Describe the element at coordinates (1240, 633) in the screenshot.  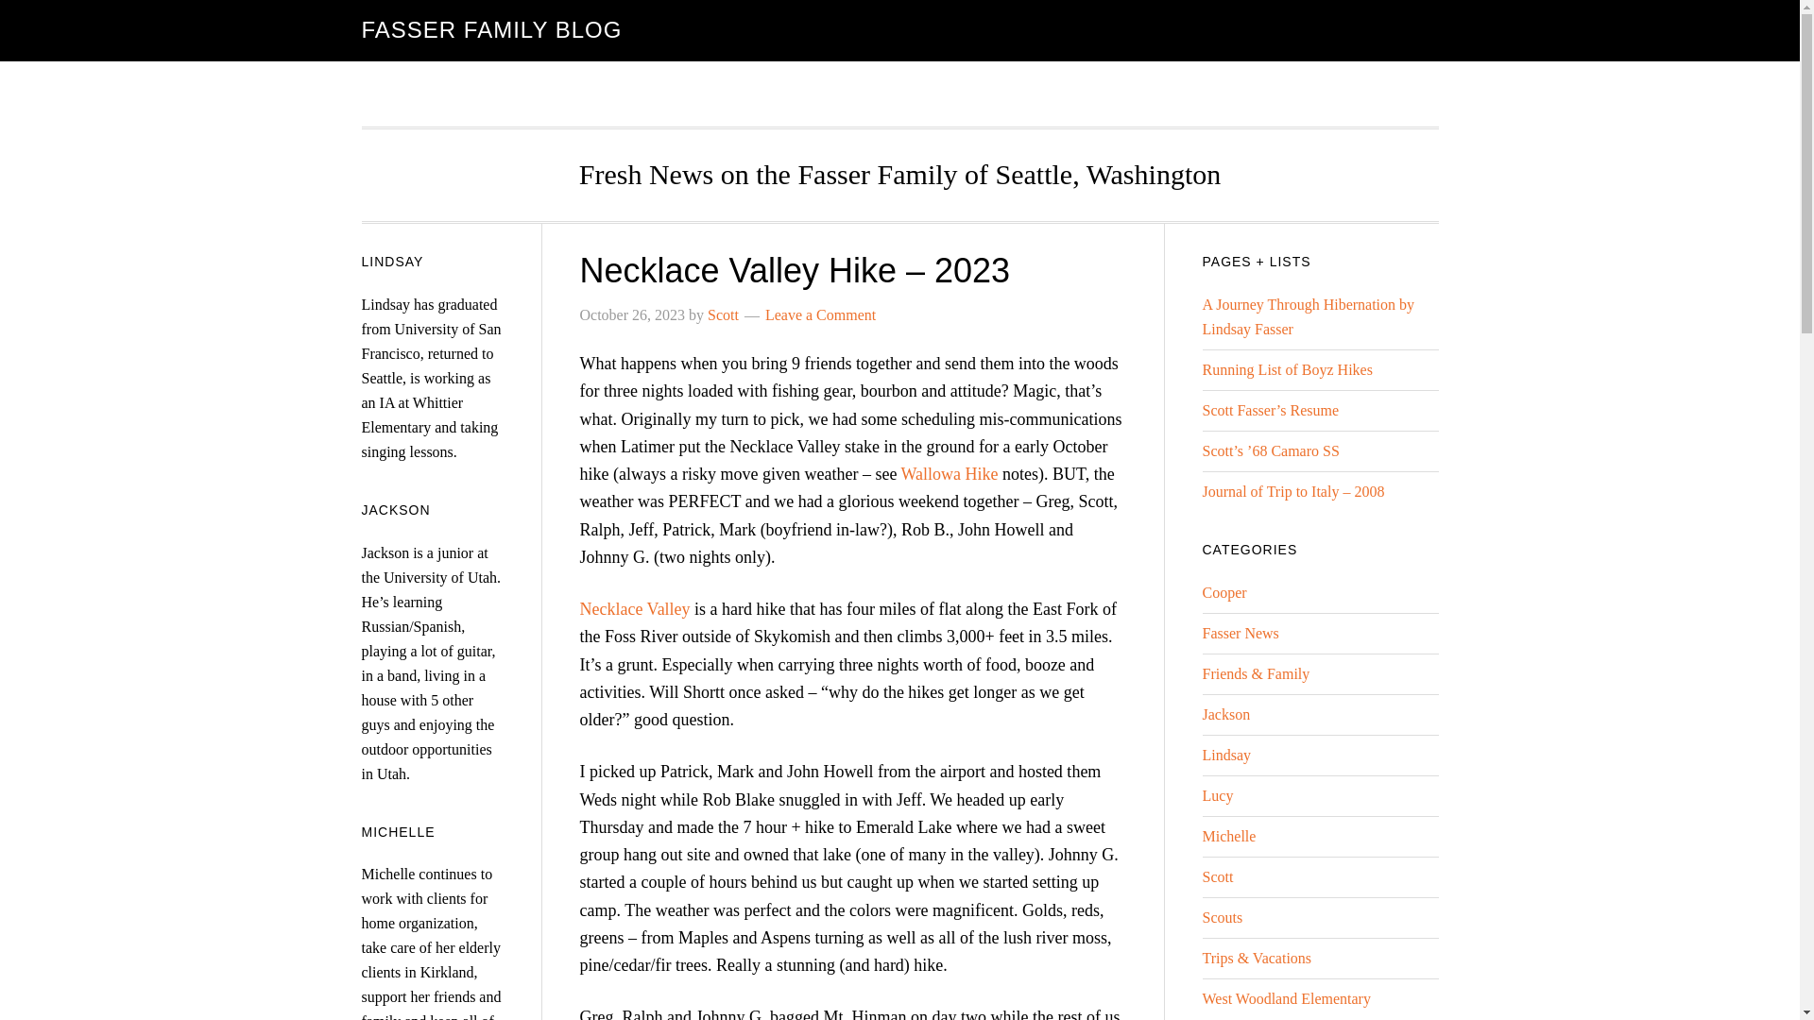
I see `Fasser News` at that location.